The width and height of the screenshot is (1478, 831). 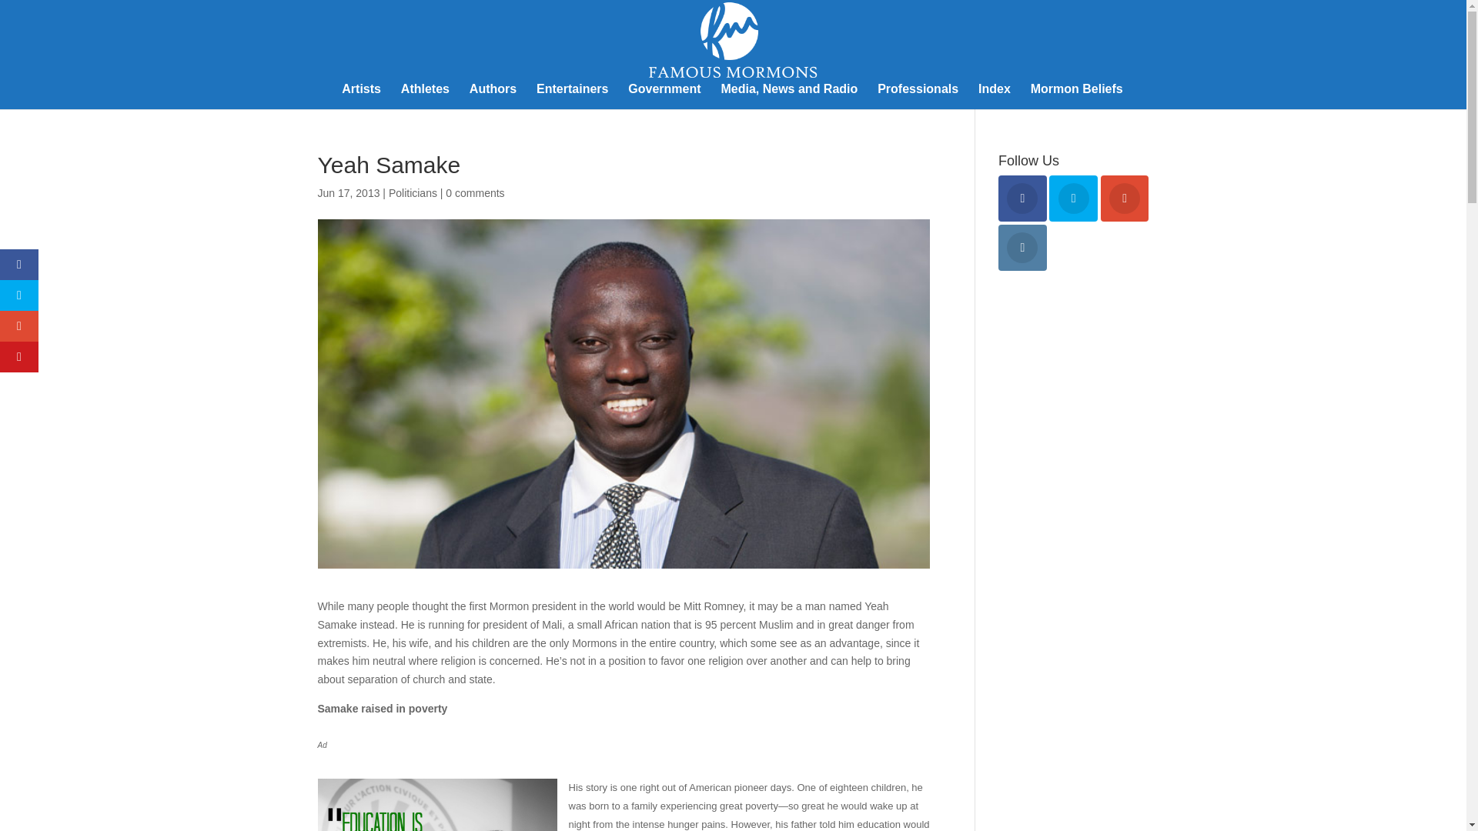 I want to click on Media, News and Radio, so click(x=788, y=96).